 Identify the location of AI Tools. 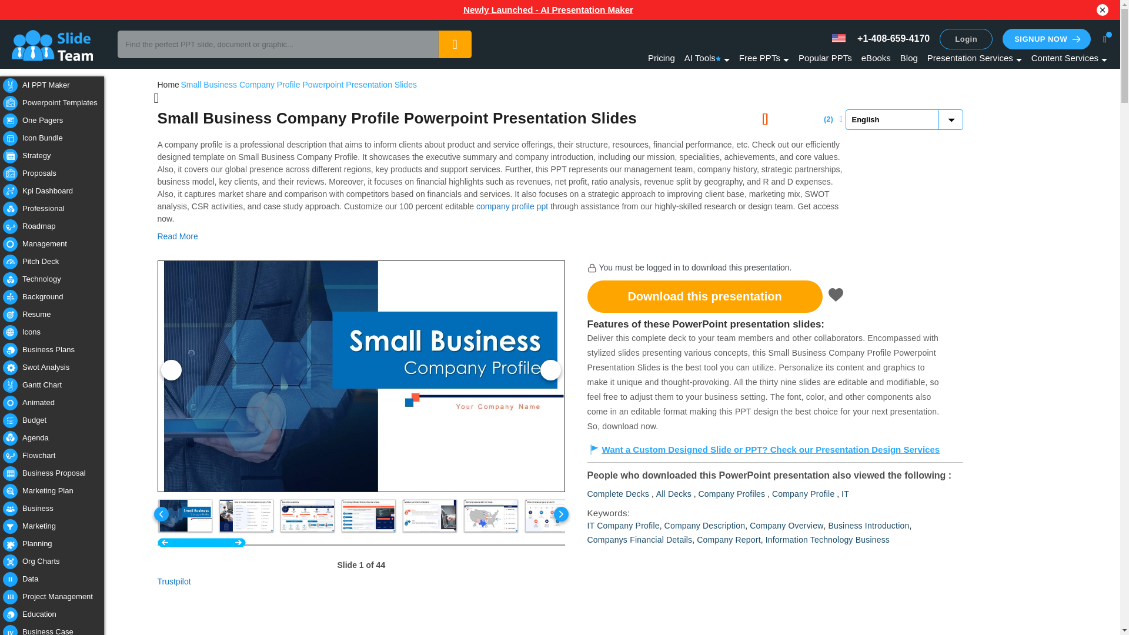
(707, 58).